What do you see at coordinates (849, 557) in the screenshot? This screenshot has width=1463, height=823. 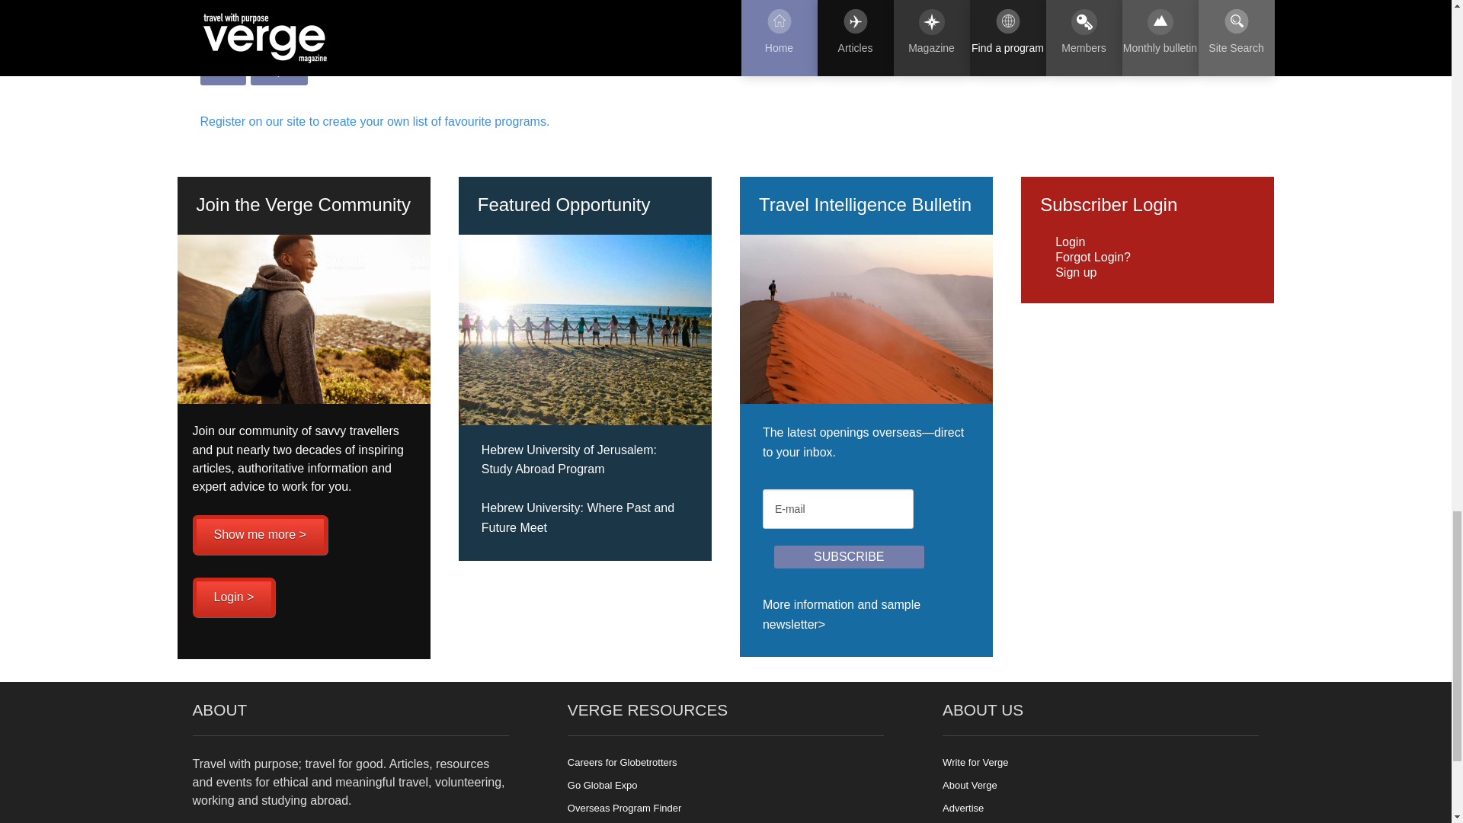 I see `Subscribe` at bounding box center [849, 557].